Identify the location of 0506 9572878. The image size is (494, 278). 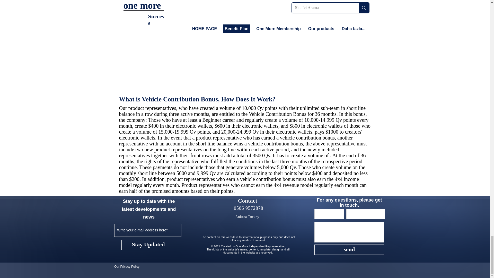
(249, 208).